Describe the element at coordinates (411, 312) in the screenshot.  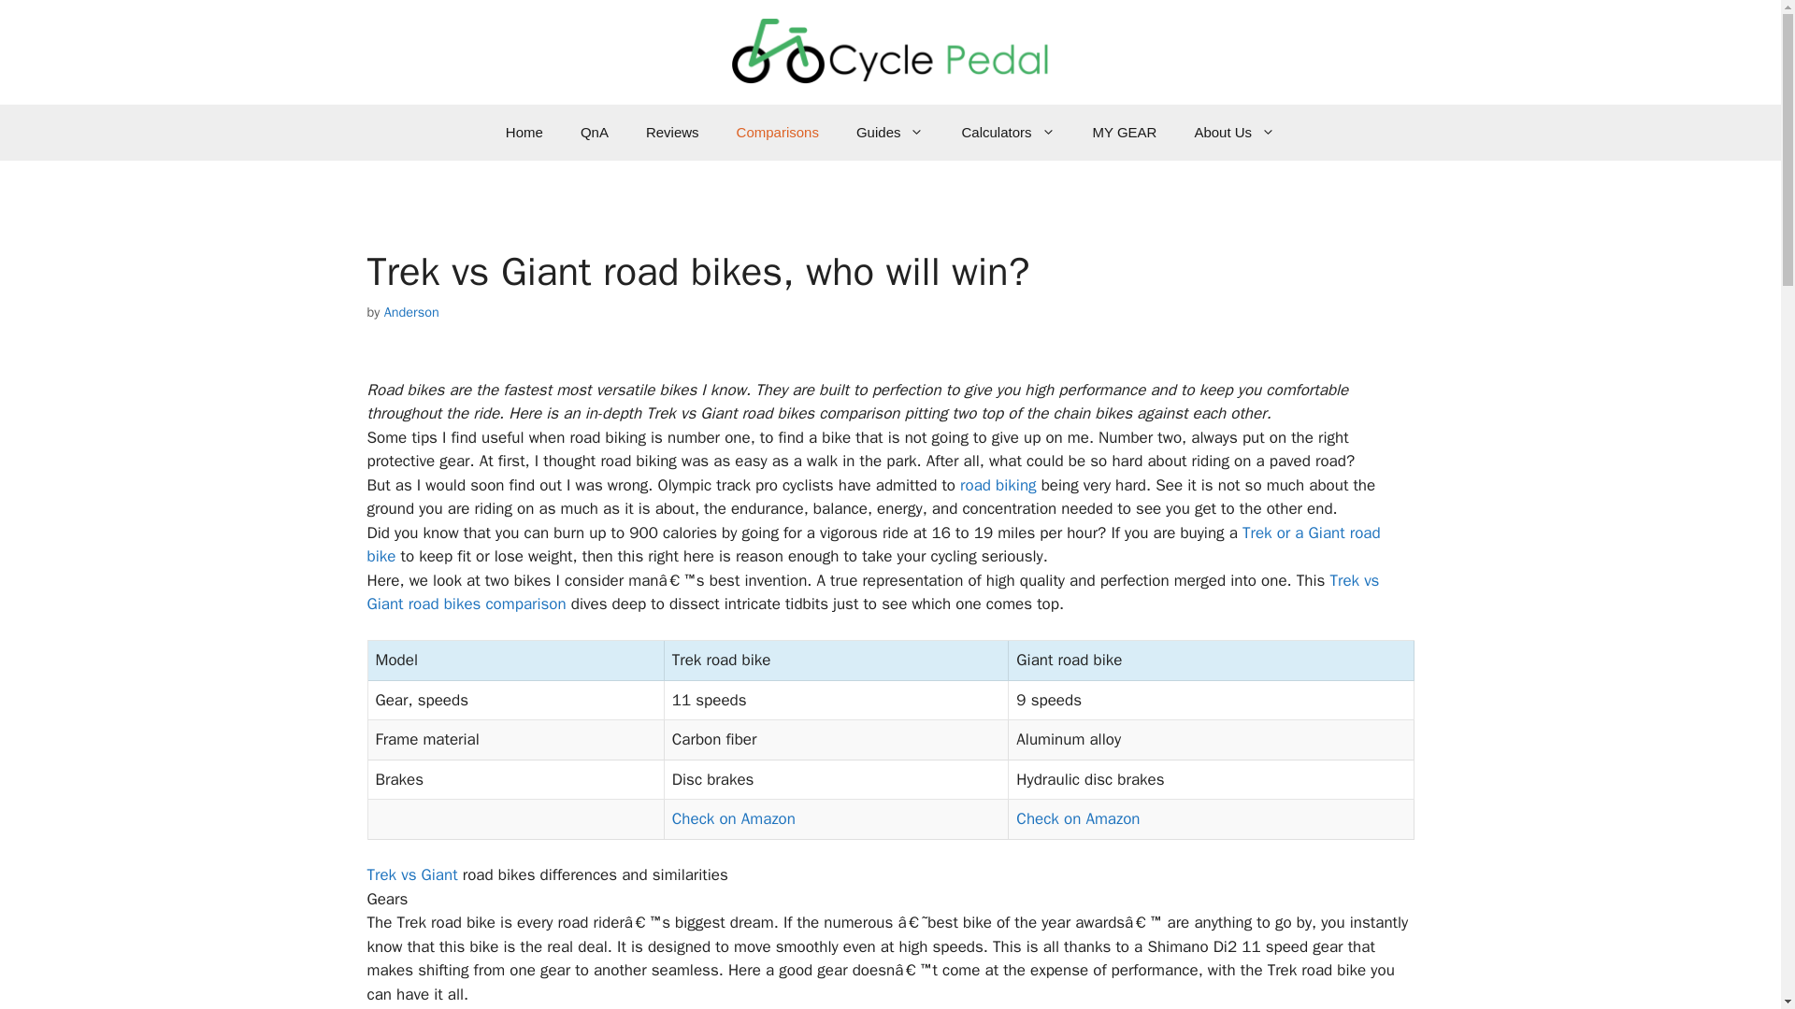
I see `Anderson` at that location.